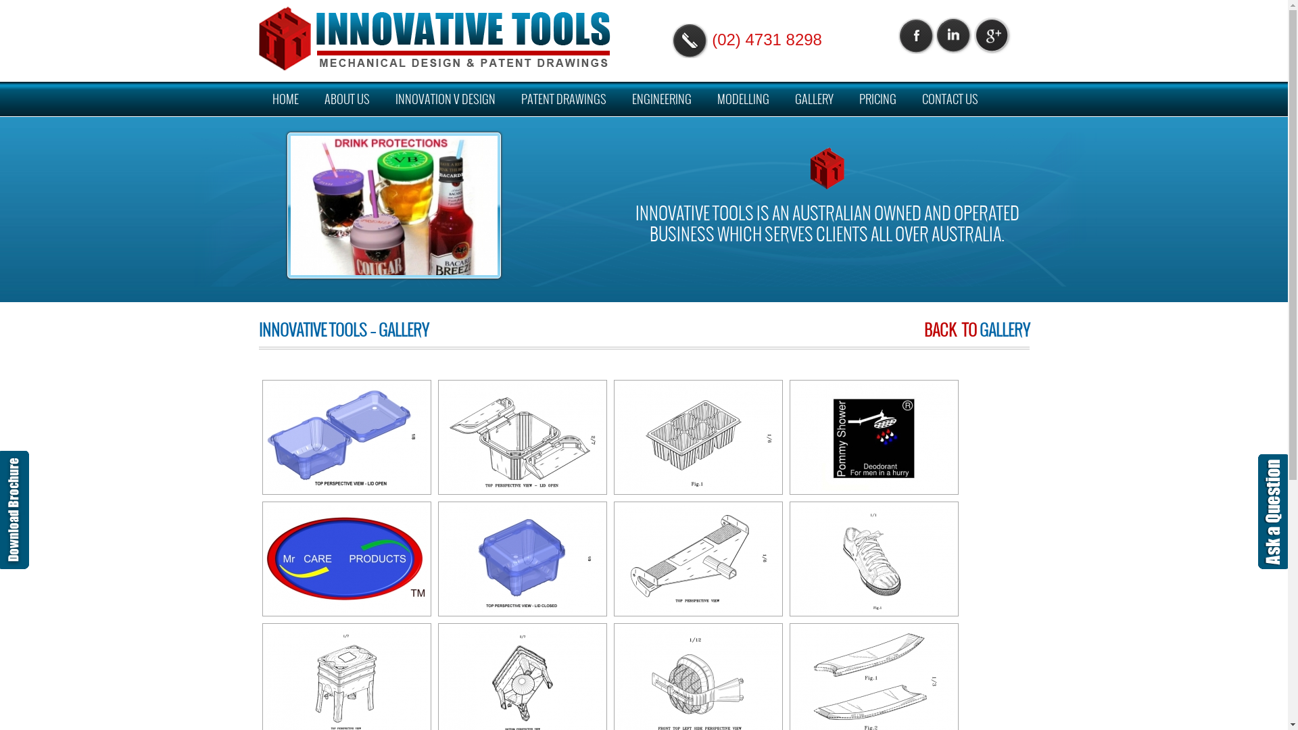 The image size is (1298, 730). Describe the element at coordinates (915, 35) in the screenshot. I see `Facebook` at that location.